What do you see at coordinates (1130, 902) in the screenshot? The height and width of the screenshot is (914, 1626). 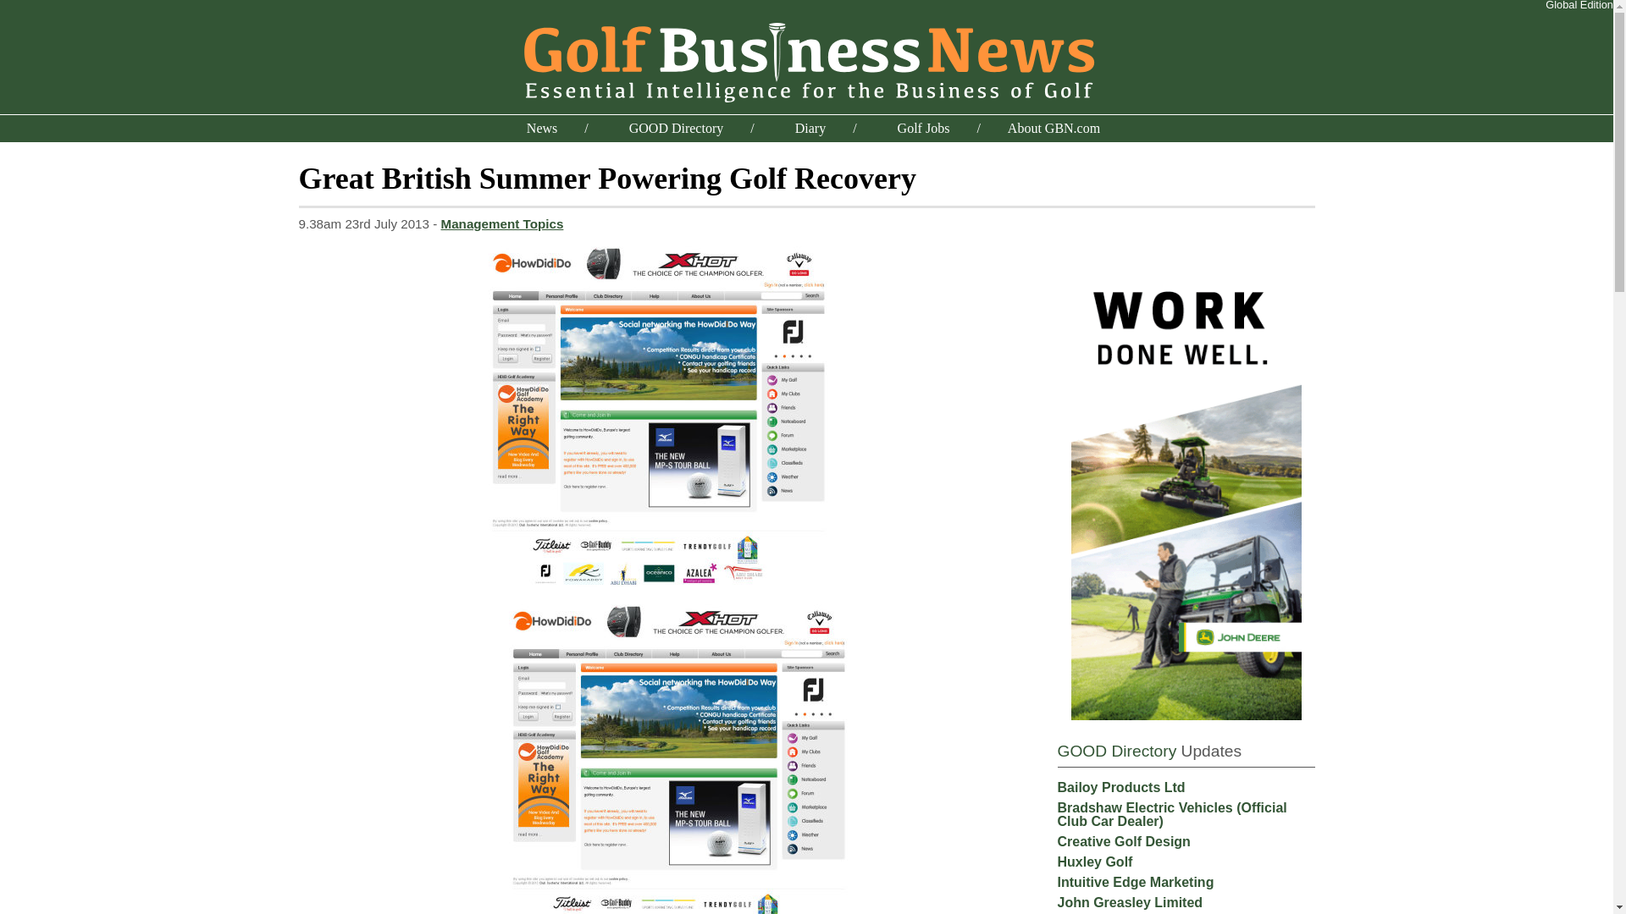 I see `John Greasley Limited` at bounding box center [1130, 902].